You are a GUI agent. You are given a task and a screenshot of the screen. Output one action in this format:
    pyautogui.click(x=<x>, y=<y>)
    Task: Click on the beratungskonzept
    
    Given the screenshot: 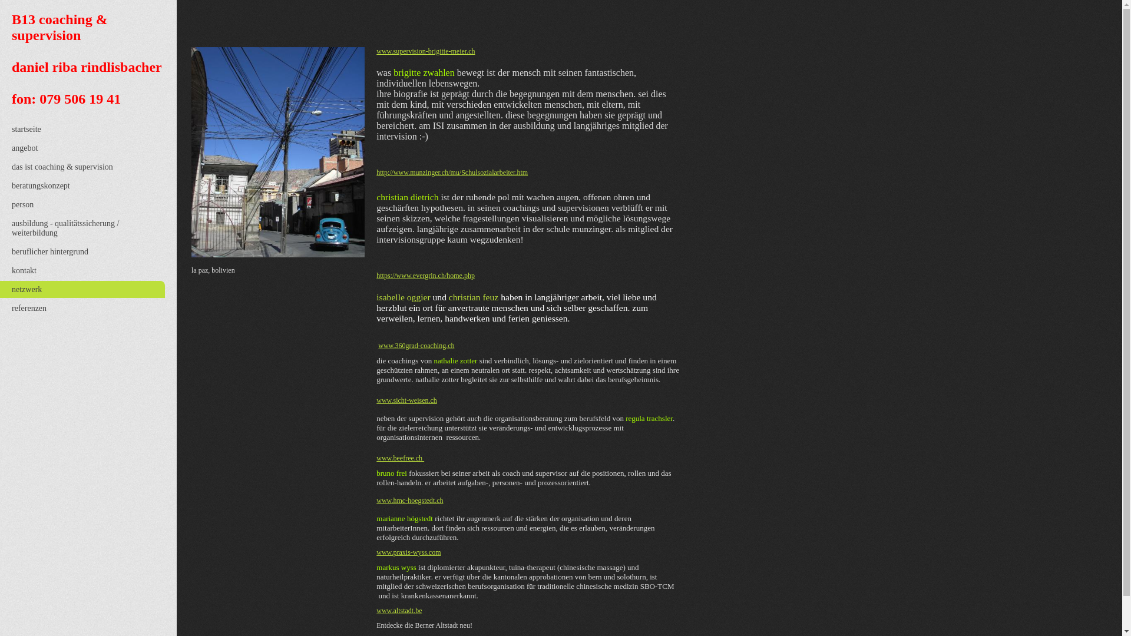 What is the action you would take?
    pyautogui.click(x=41, y=186)
    